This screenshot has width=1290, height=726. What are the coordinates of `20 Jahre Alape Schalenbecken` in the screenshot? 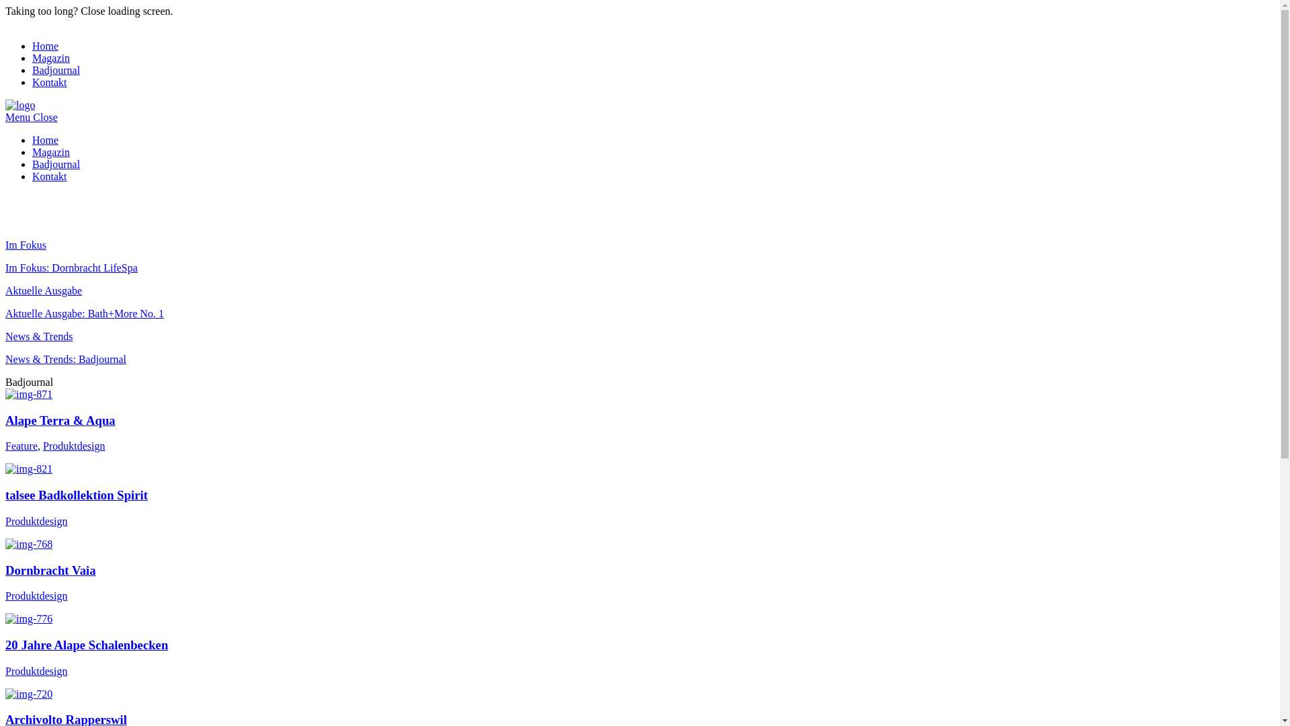 It's located at (87, 645).